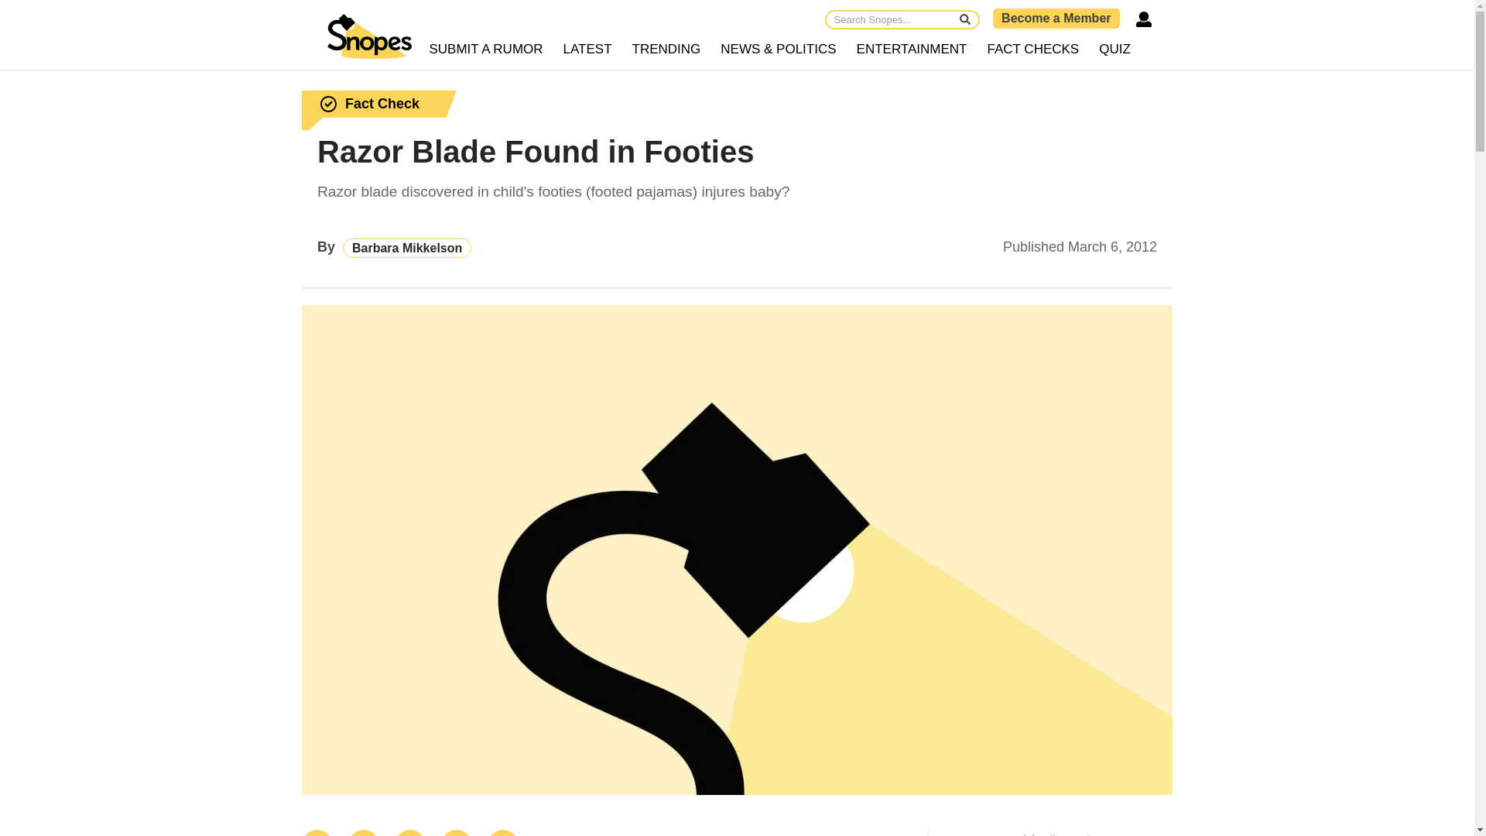 The width and height of the screenshot is (1486, 836). I want to click on TRENDING, so click(667, 50).